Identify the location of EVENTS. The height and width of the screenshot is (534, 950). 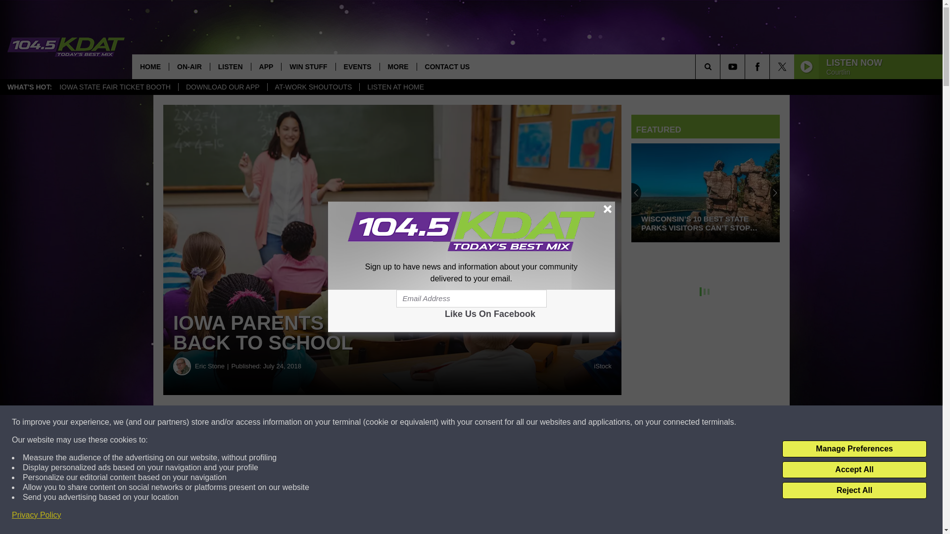
(357, 66).